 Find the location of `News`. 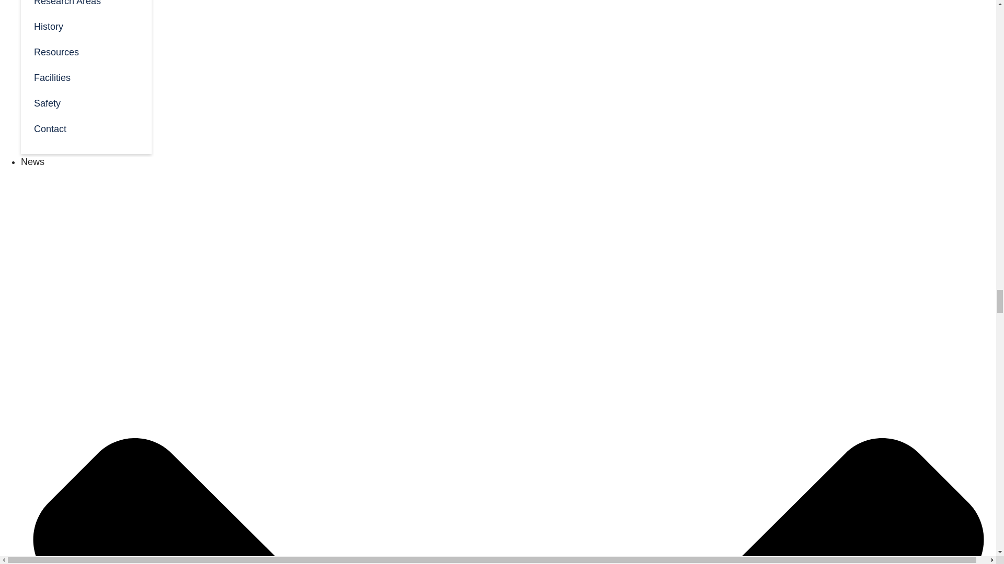

News is located at coordinates (32, 162).